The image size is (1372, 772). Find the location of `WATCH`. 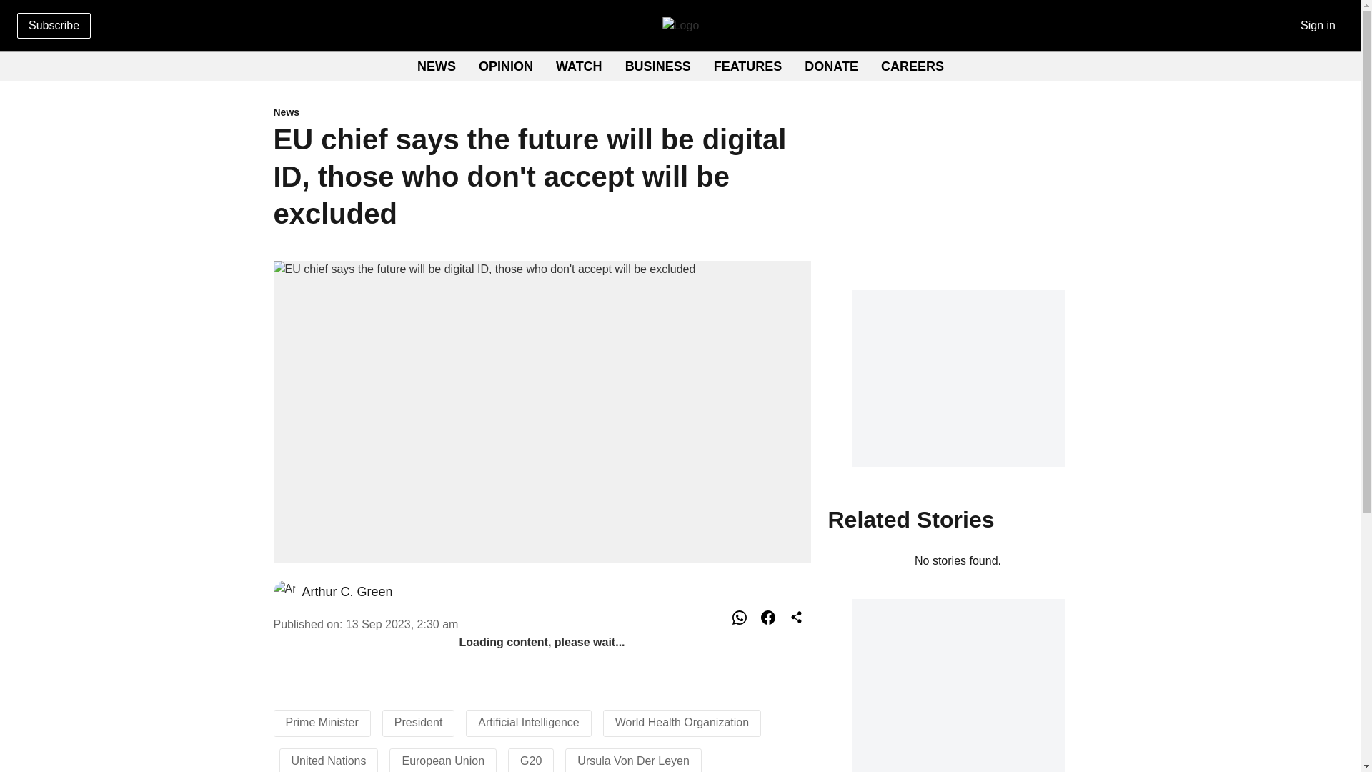

WATCH is located at coordinates (831, 66).